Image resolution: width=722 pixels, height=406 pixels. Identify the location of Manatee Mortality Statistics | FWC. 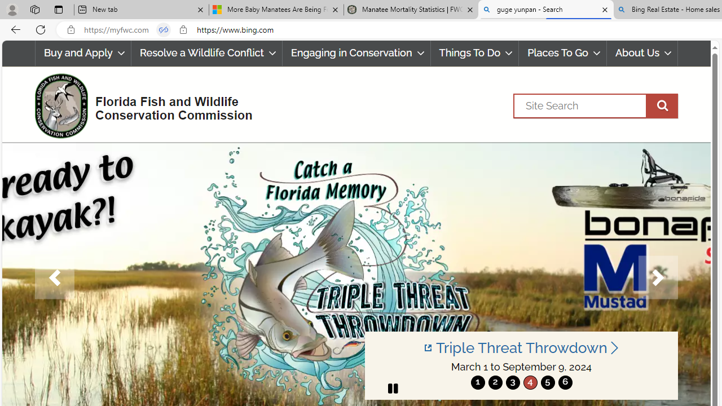
(411, 10).